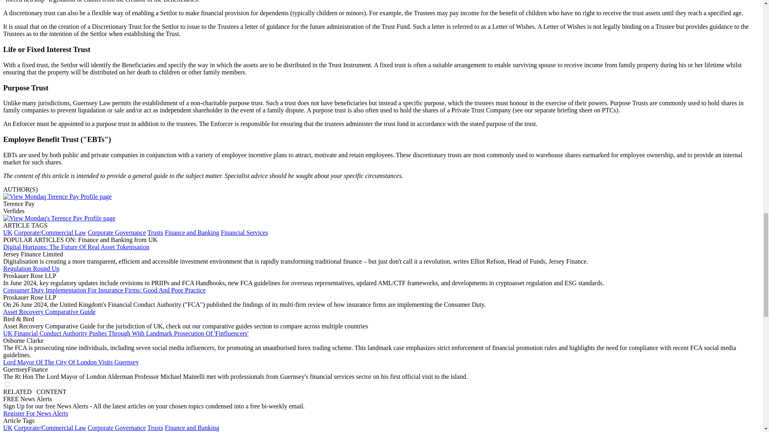 This screenshot has height=432, width=769. Describe the element at coordinates (7, 384) in the screenshot. I see `on` at that location.